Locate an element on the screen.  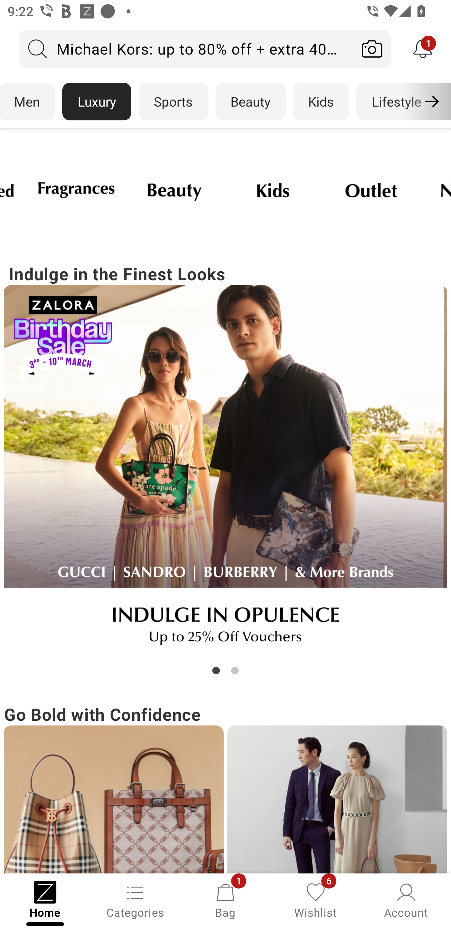
Bag, 1 new notification Bag is located at coordinates (225, 900).